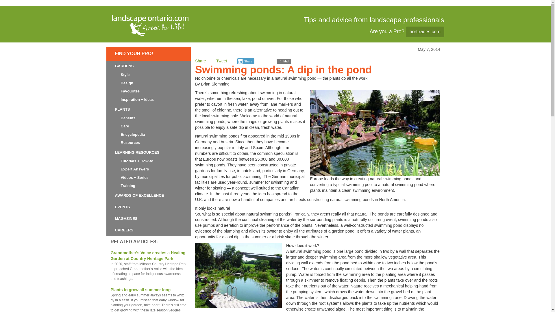 The width and height of the screenshot is (555, 312). What do you see at coordinates (134, 54) in the screenshot?
I see `FIND YOUR PRO!` at bounding box center [134, 54].